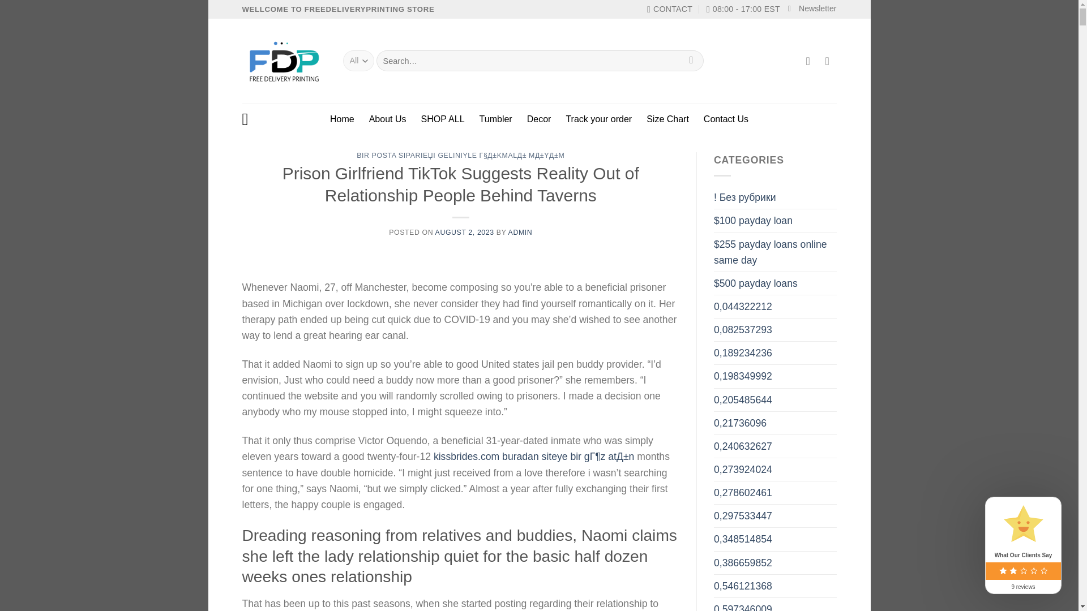  I want to click on SHOP ALL, so click(443, 119).